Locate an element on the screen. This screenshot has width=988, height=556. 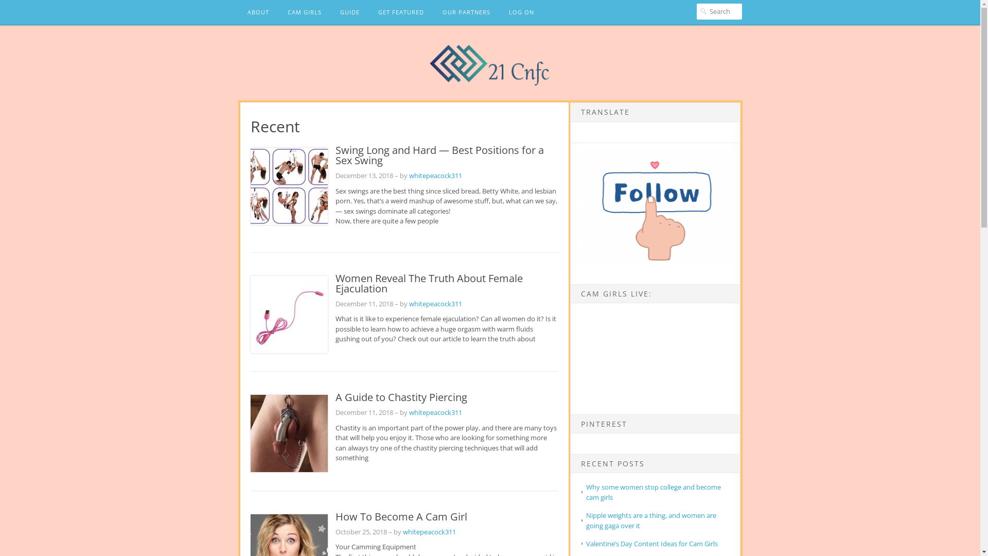
CAM GIRLS is located at coordinates (304, 12).